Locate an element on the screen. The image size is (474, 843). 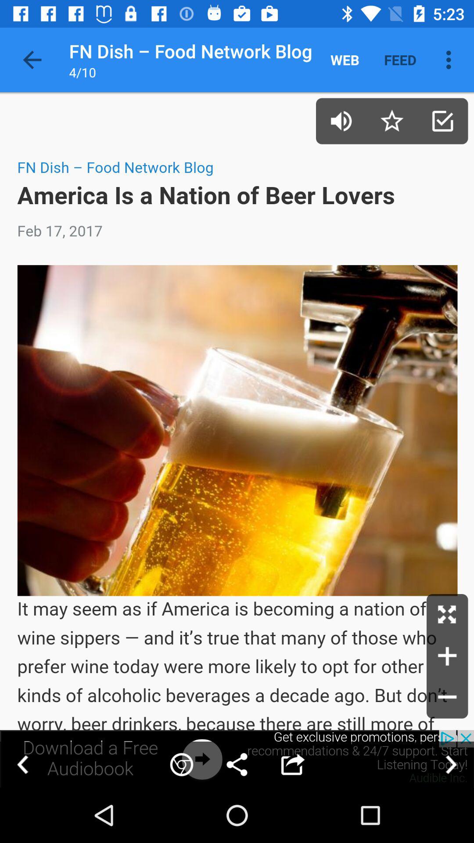
zoom out is located at coordinates (447, 698).